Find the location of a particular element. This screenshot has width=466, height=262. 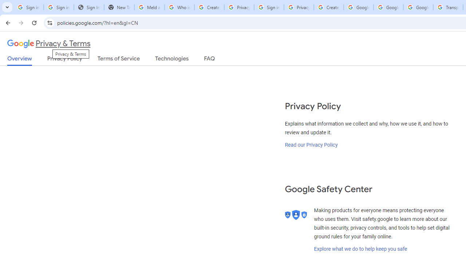

Reload is located at coordinates (34, 23).